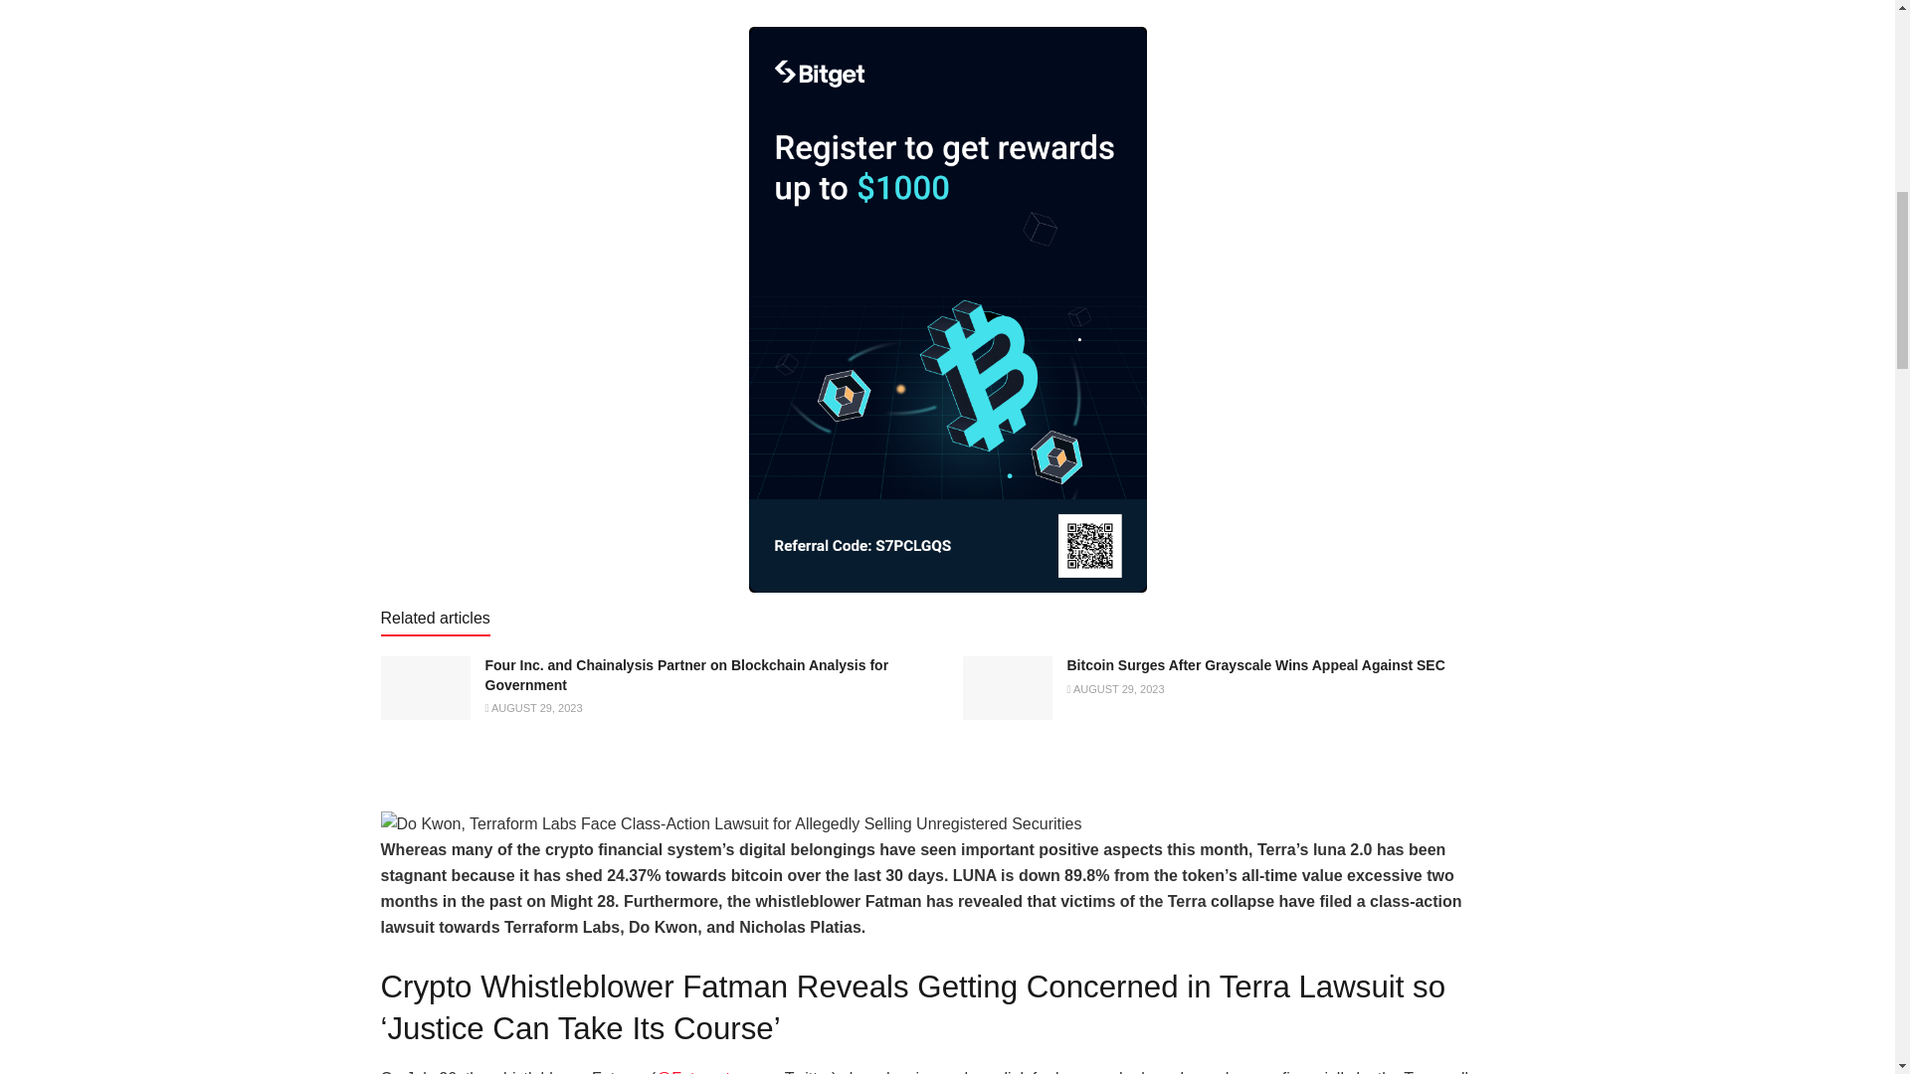 The image size is (1910, 1074). Describe the element at coordinates (533, 708) in the screenshot. I see `AUGUST 29, 2023` at that location.